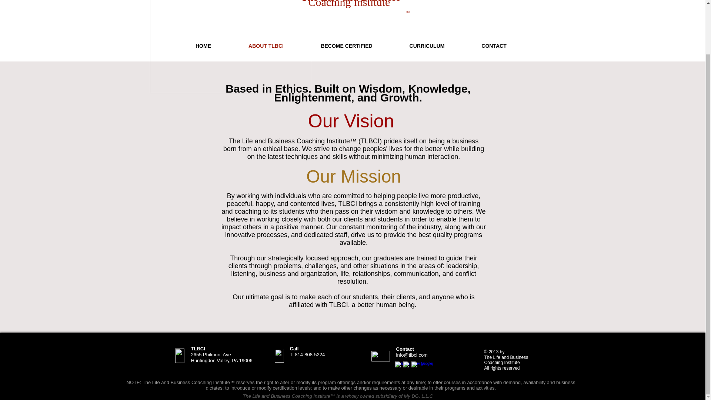 The width and height of the screenshot is (711, 400). What do you see at coordinates (230, 47) in the screenshot?
I see `TLBCI` at bounding box center [230, 47].